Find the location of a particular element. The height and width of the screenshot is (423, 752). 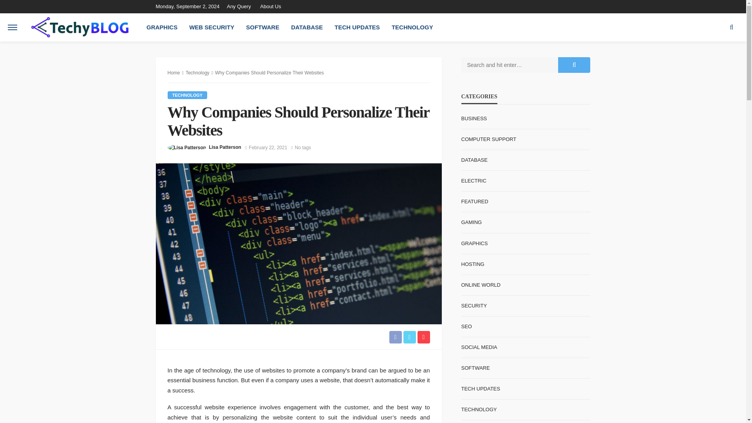

GRAPHICS is located at coordinates (162, 27).